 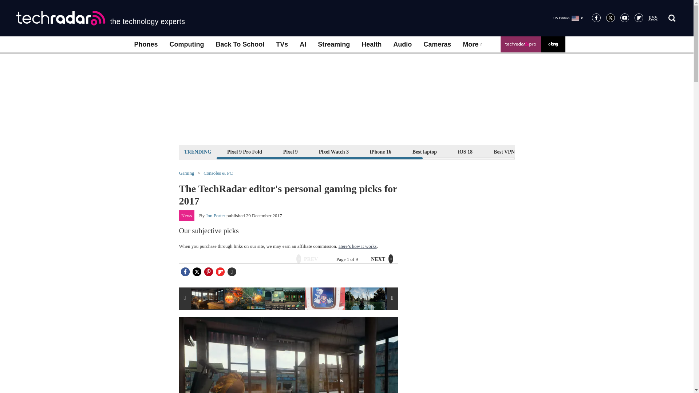 What do you see at coordinates (240, 44) in the screenshot?
I see `Back To School` at bounding box center [240, 44].